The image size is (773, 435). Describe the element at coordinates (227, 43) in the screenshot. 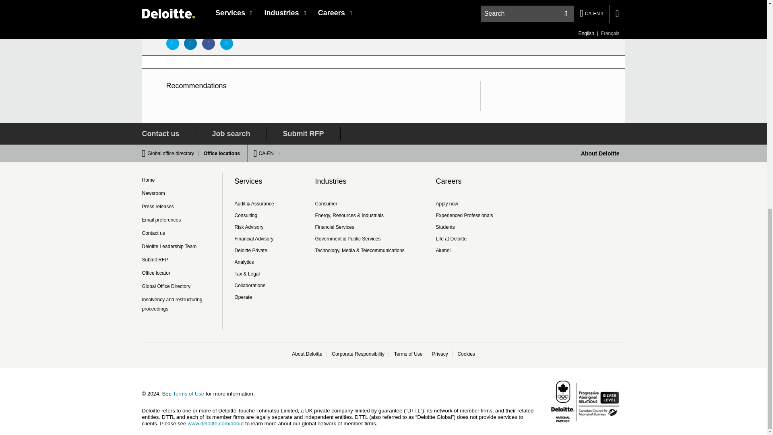

I see `Share via Email` at that location.